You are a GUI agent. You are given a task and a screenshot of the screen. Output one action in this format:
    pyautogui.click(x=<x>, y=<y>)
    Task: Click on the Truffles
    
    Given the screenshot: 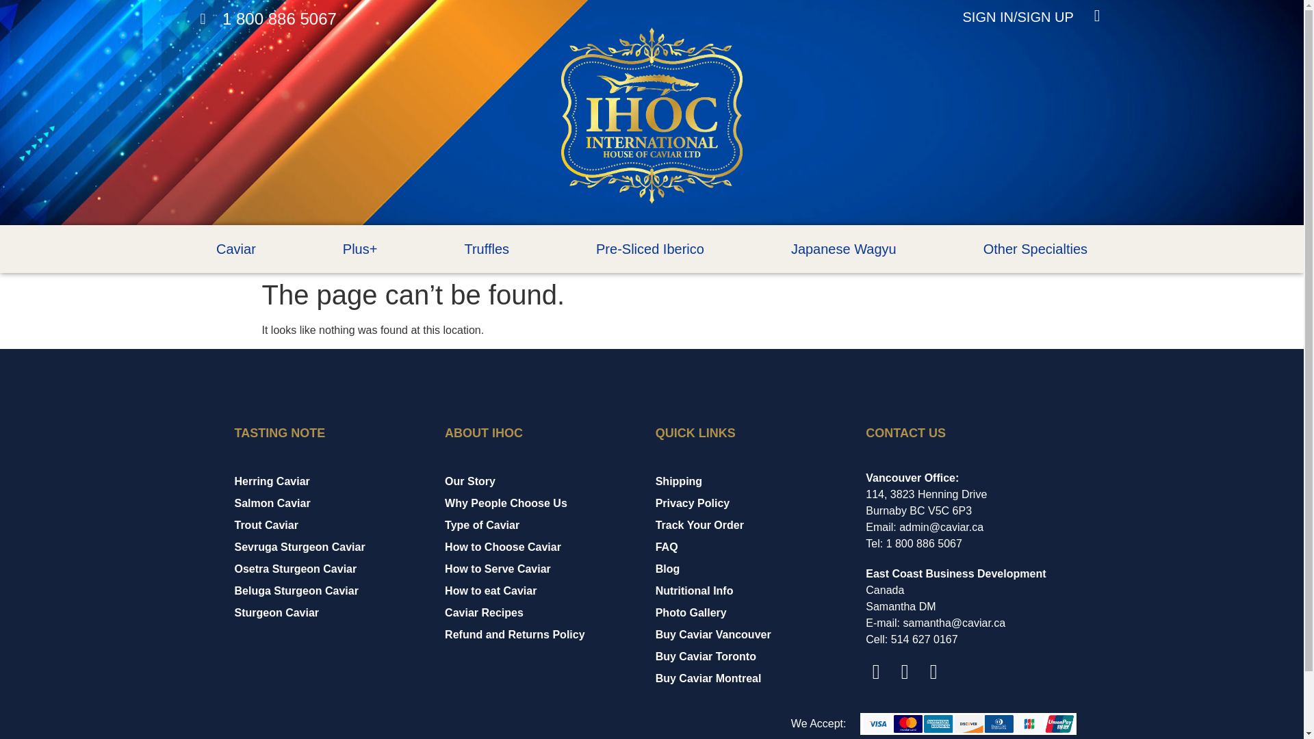 What is the action you would take?
    pyautogui.click(x=487, y=249)
    